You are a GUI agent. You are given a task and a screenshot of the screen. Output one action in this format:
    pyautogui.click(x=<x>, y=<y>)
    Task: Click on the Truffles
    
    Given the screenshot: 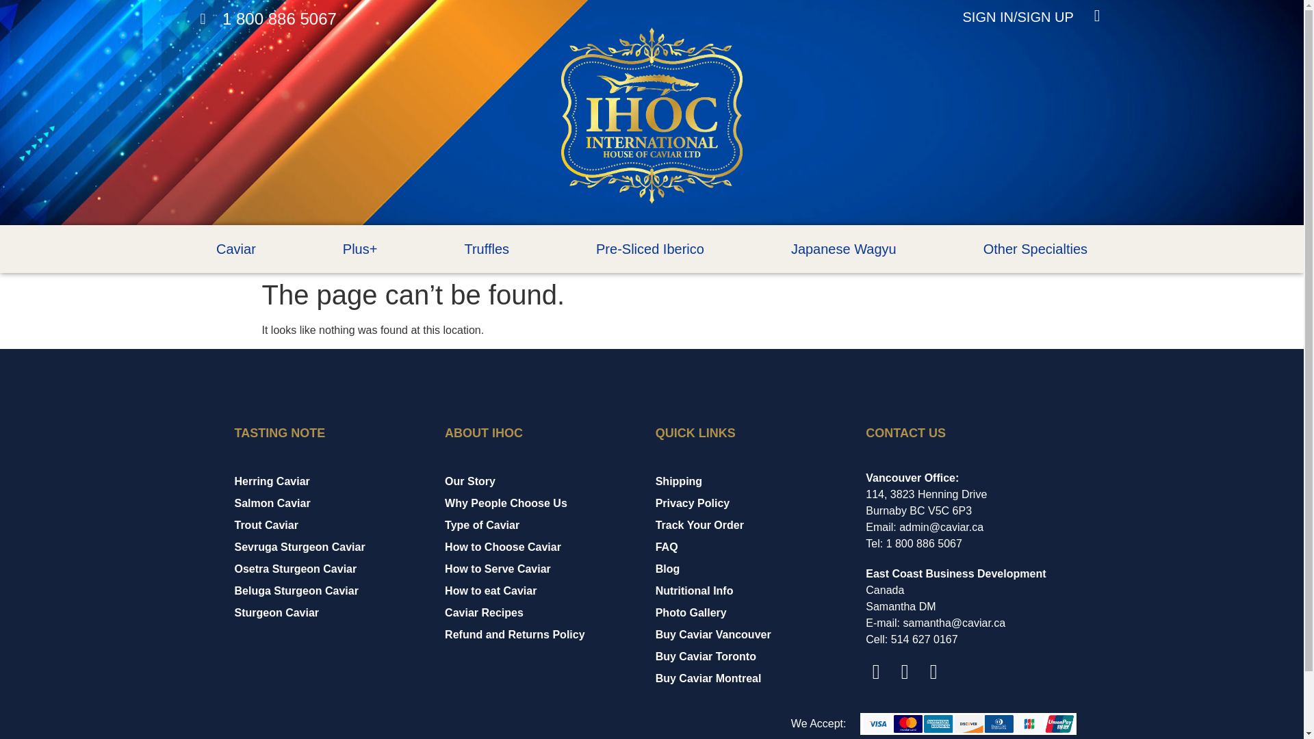 What is the action you would take?
    pyautogui.click(x=487, y=249)
    